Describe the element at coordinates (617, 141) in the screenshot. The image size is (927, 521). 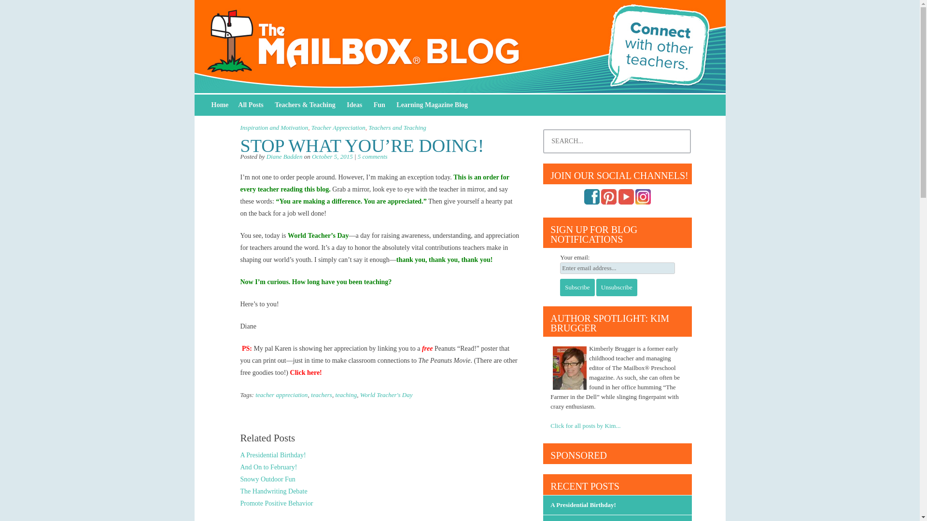
I see `Search for:` at that location.